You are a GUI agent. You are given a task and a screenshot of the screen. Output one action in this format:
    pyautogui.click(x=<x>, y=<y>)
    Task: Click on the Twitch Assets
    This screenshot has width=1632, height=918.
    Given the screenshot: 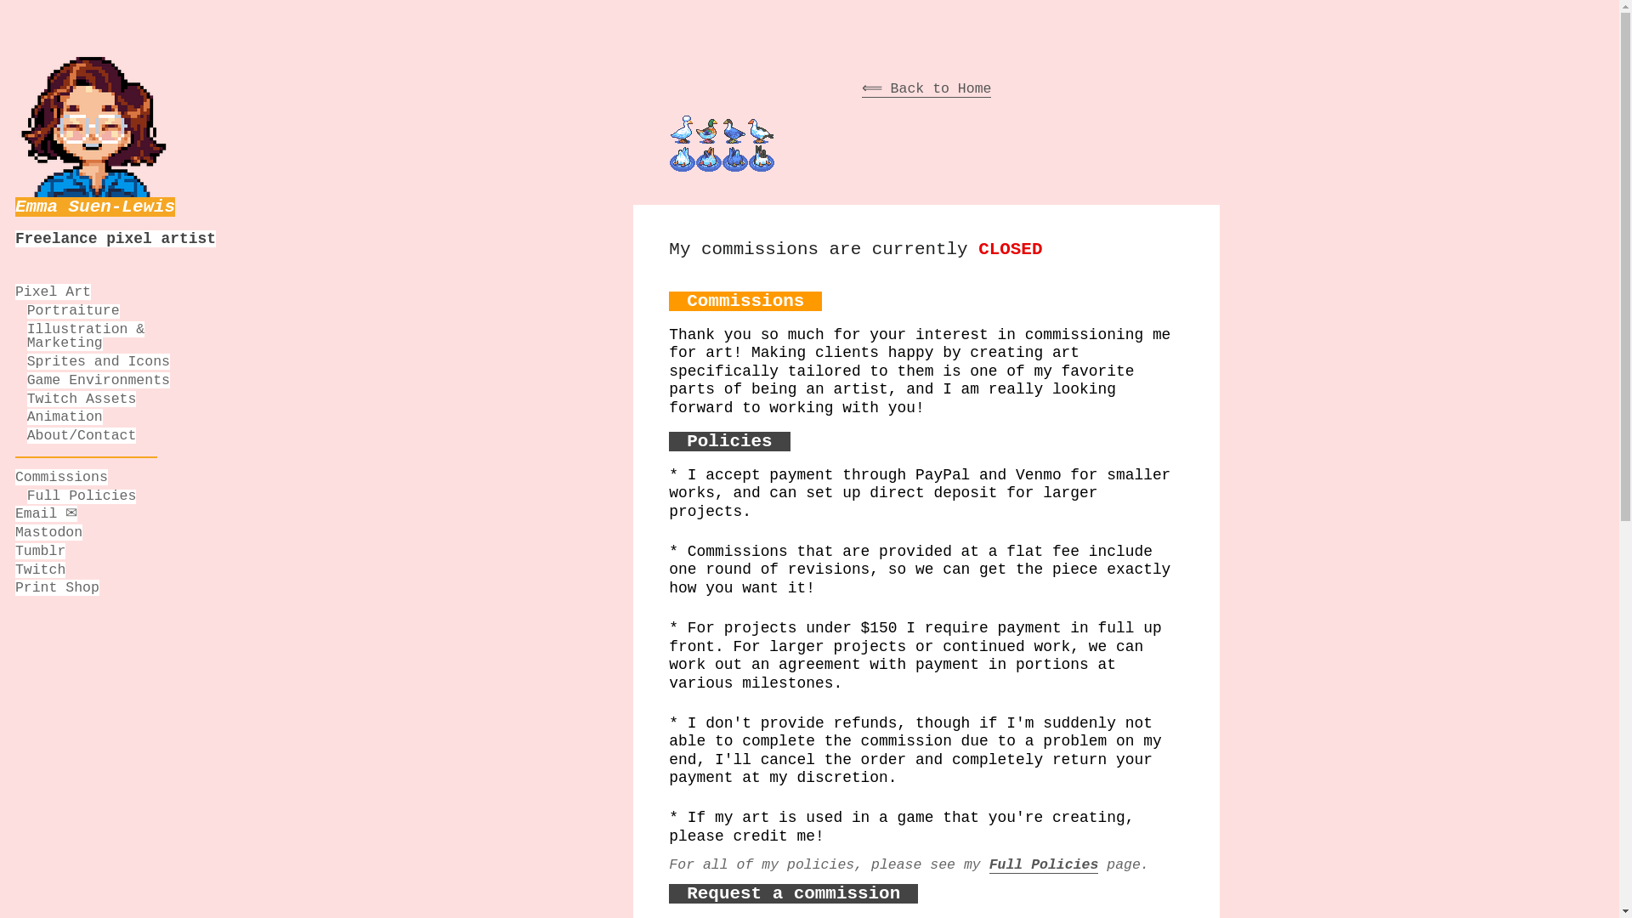 What is the action you would take?
    pyautogui.click(x=82, y=399)
    